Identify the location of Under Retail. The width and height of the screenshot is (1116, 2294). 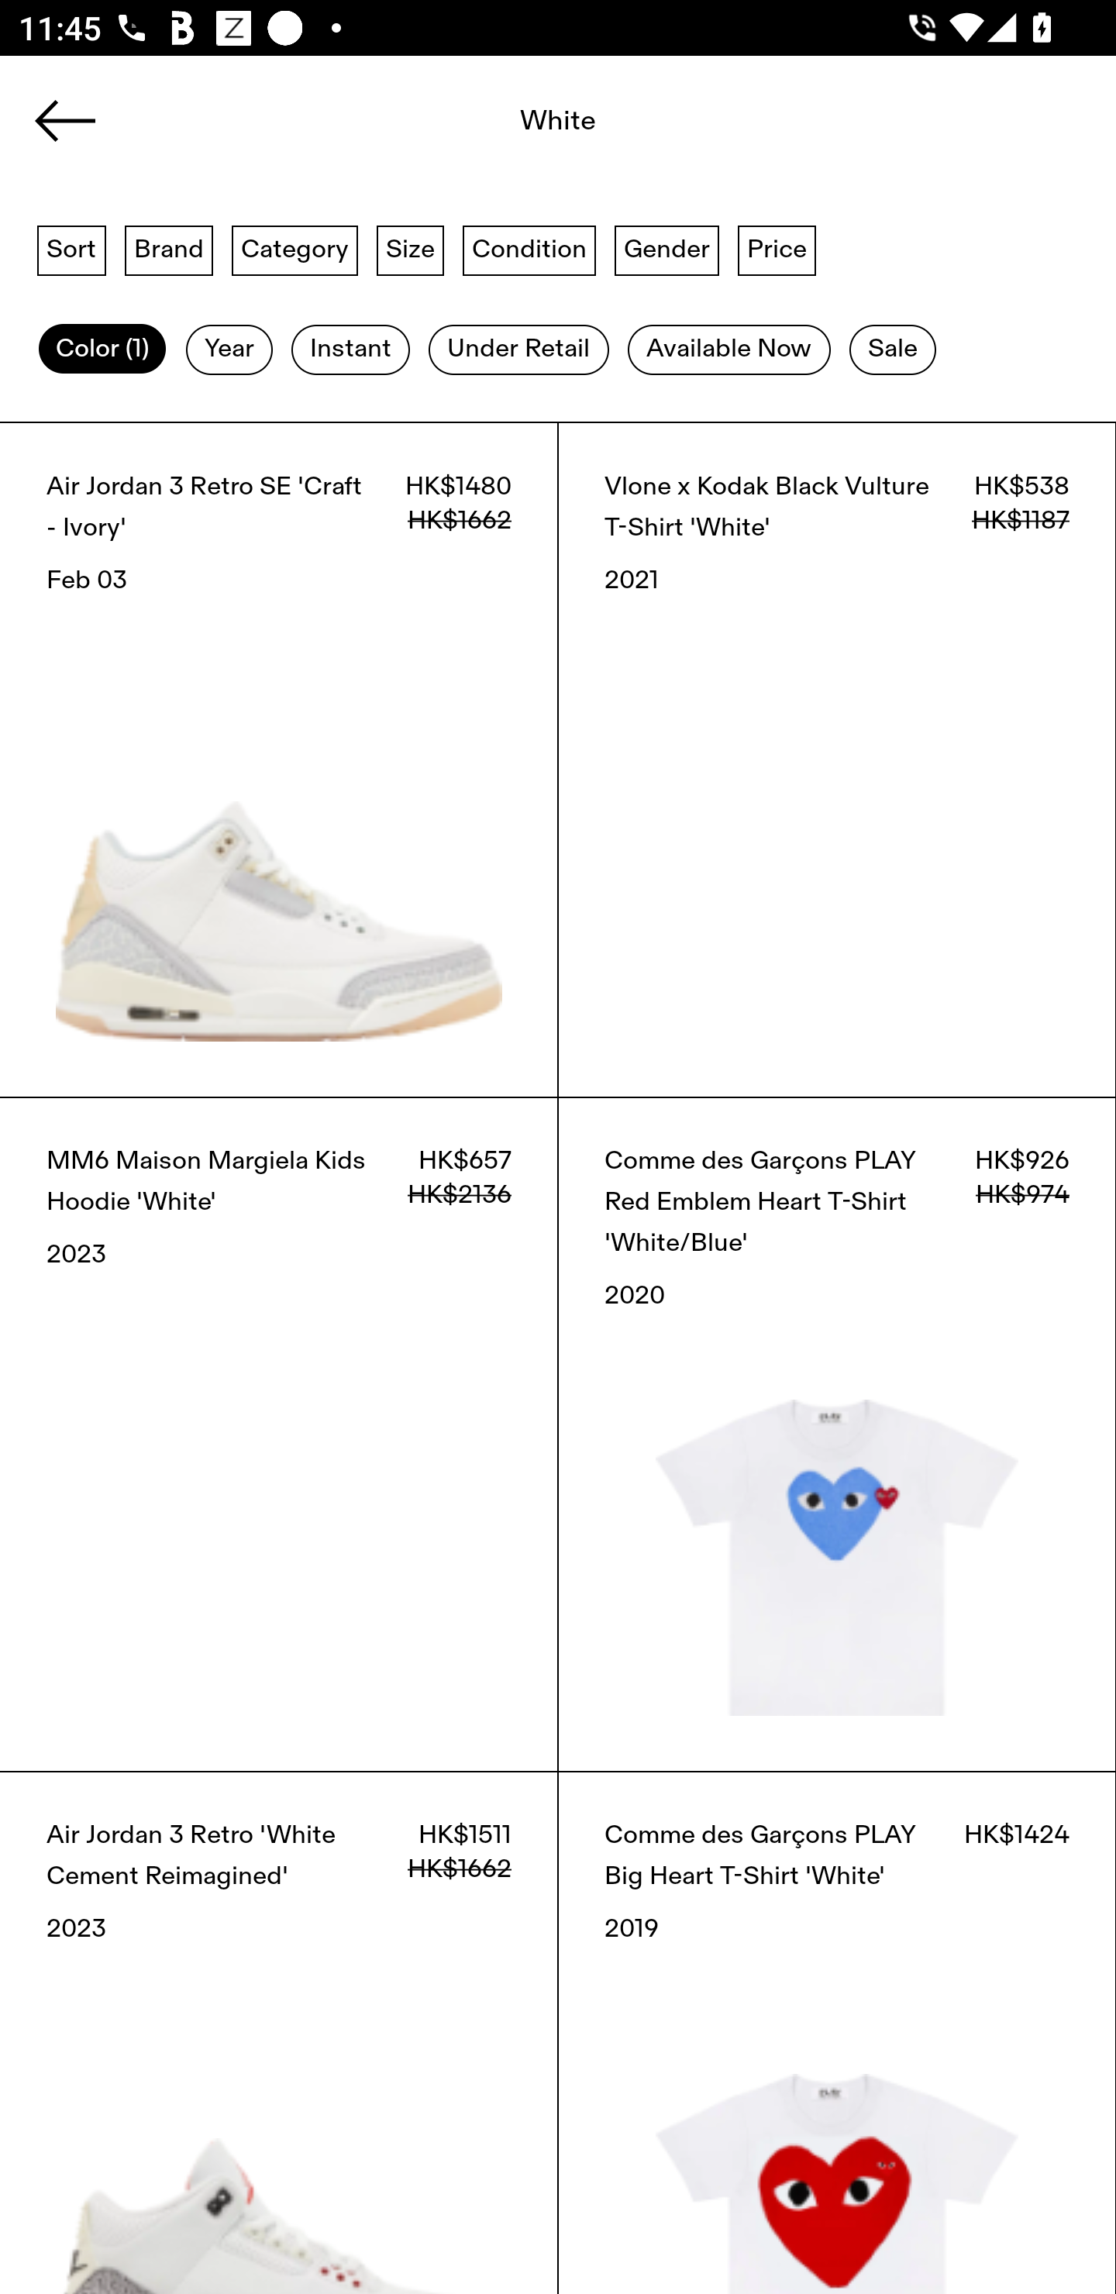
(518, 350).